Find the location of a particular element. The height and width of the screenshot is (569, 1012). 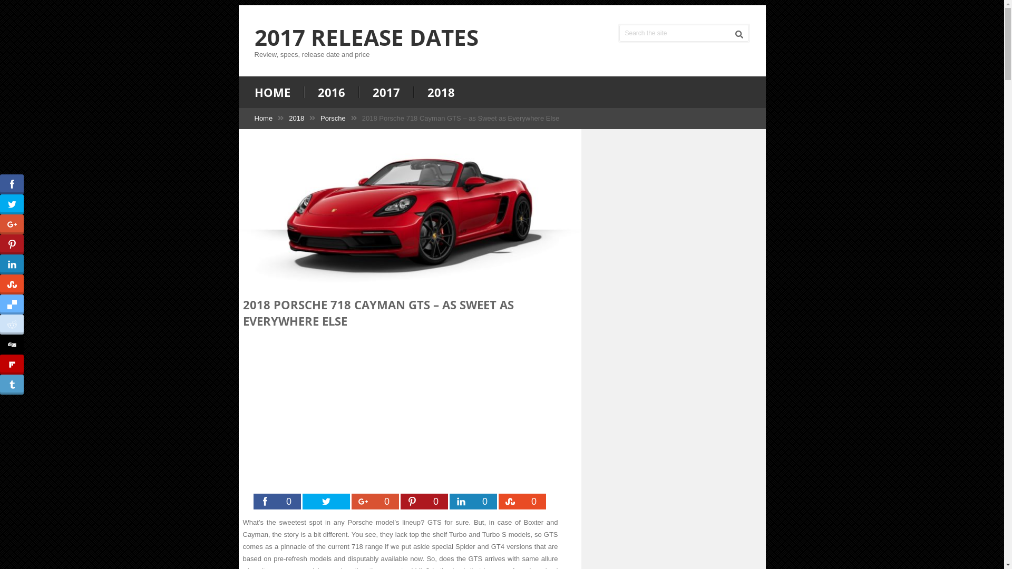

2018 is located at coordinates (441, 92).